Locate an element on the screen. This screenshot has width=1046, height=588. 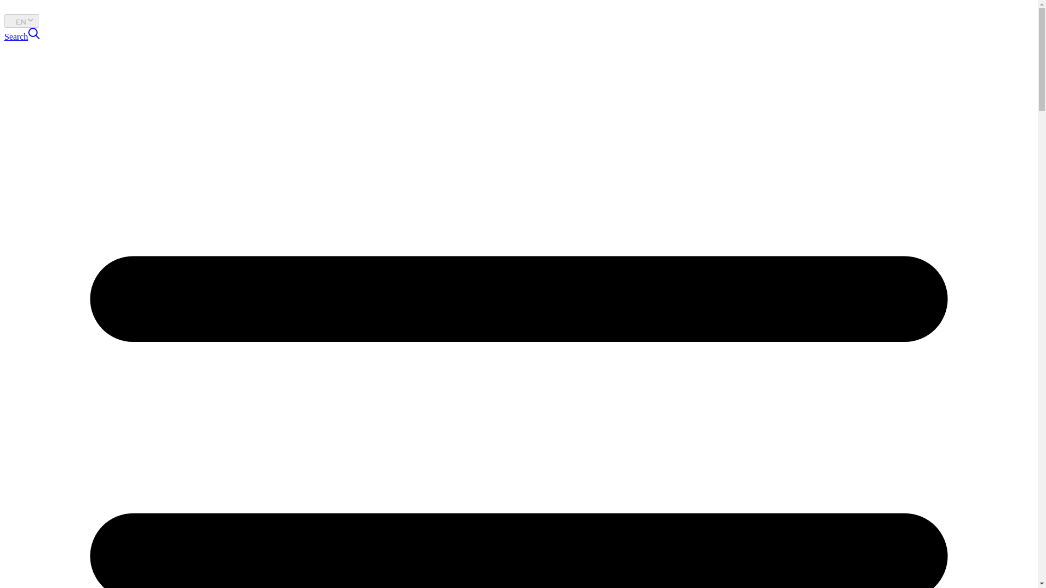
EN is located at coordinates (22, 21).